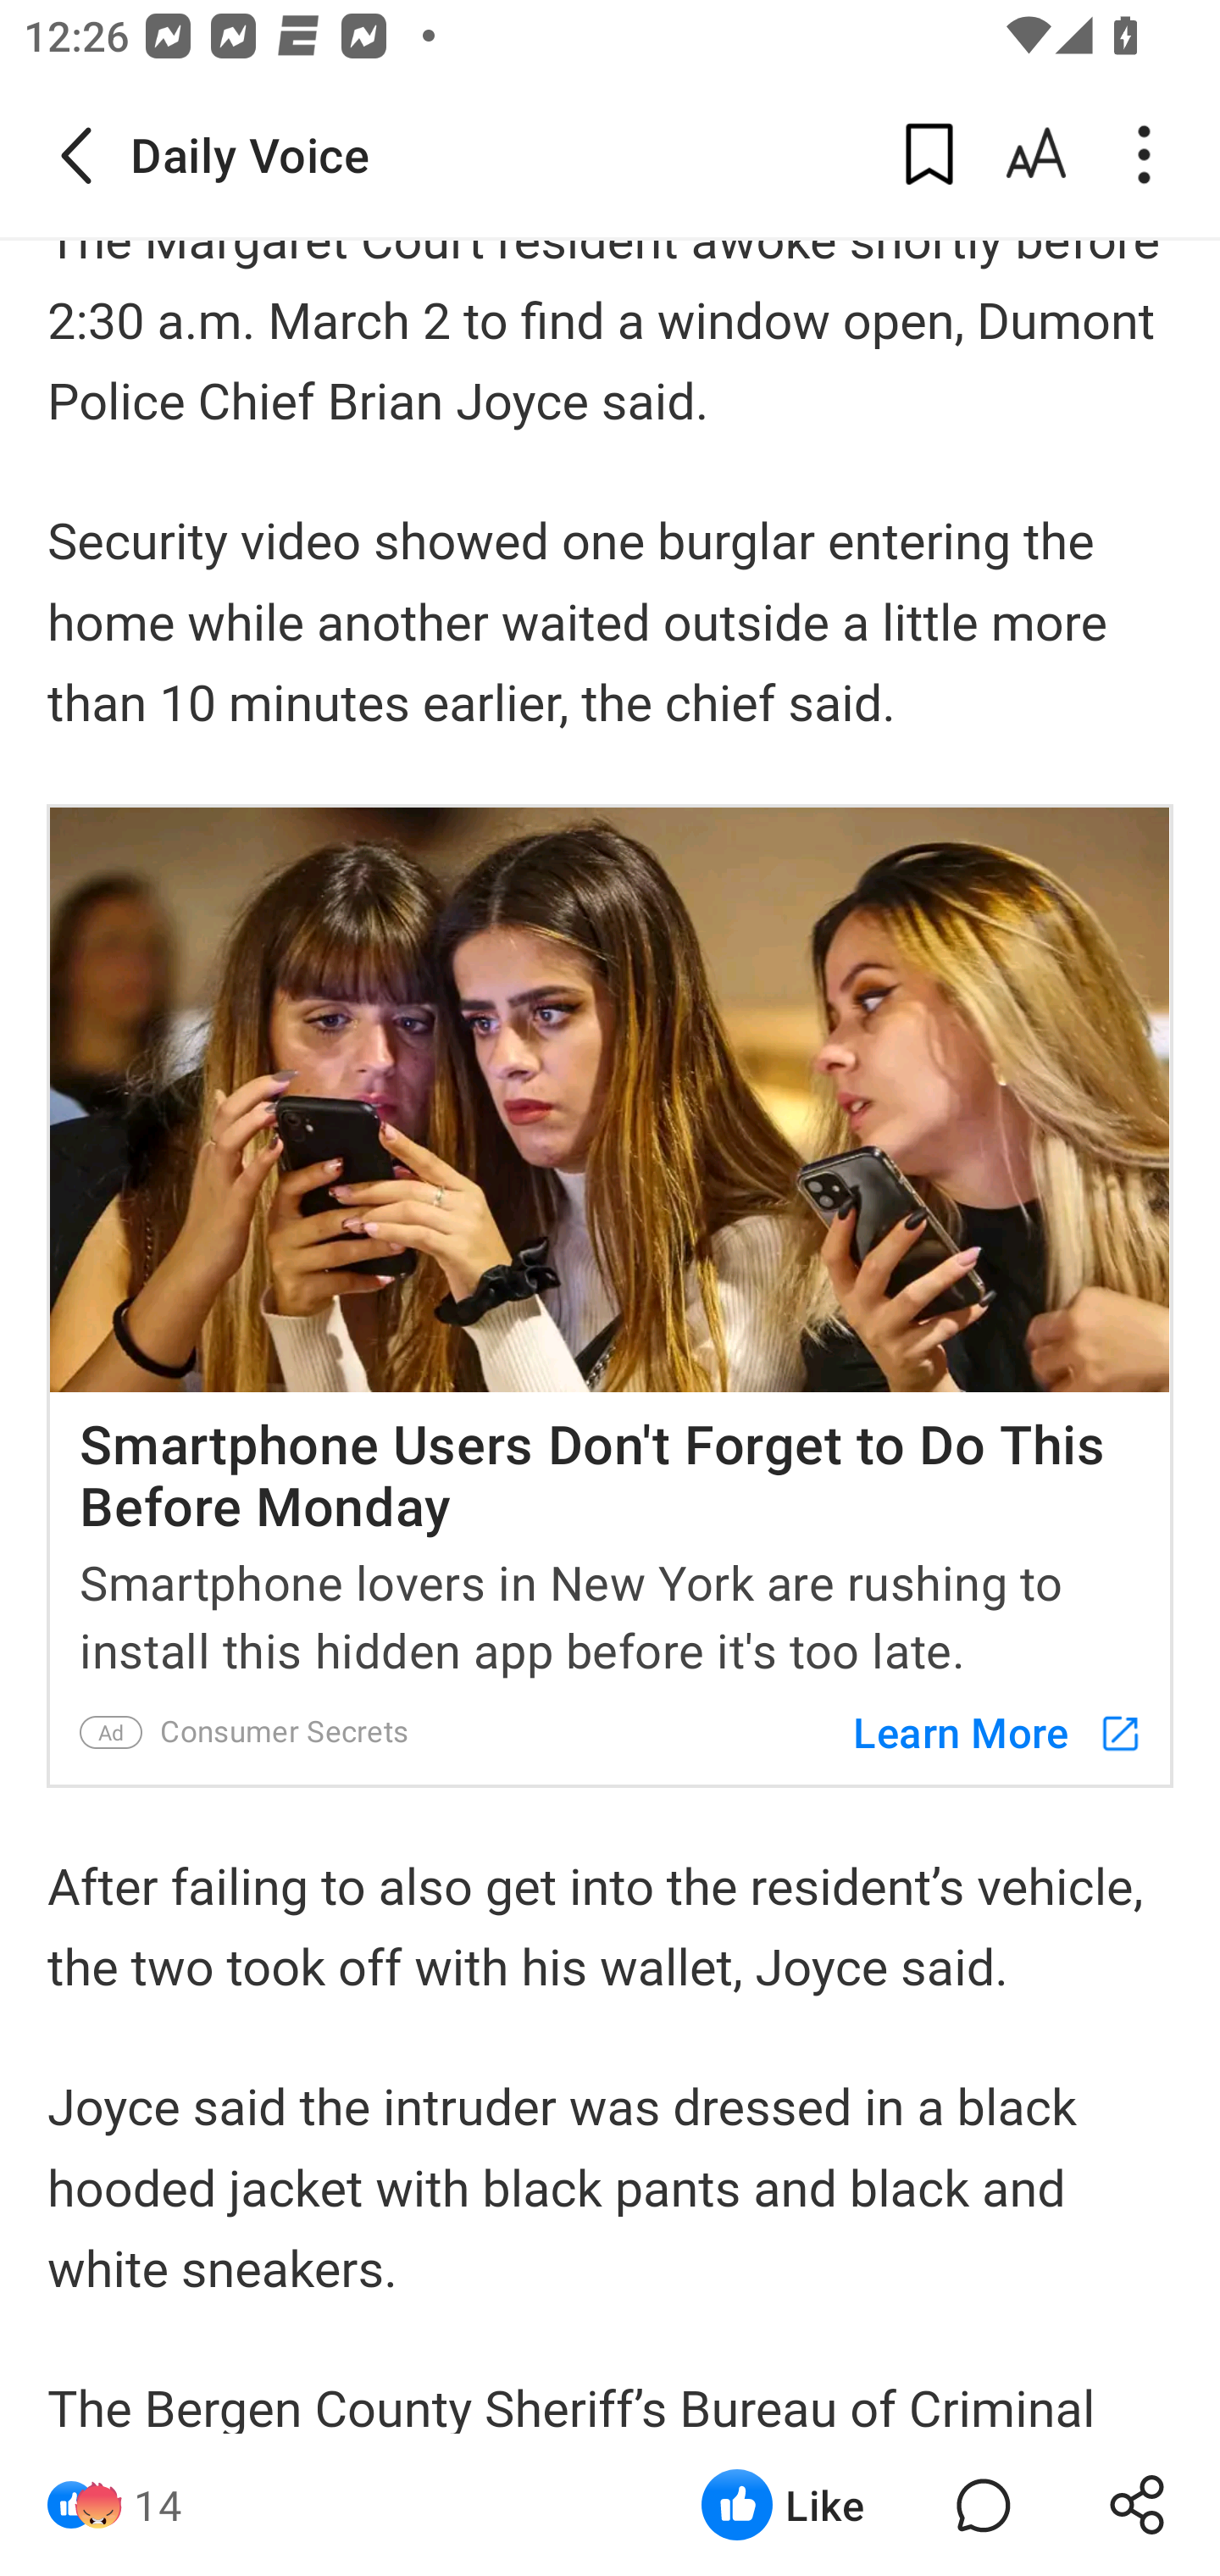  Describe the element at coordinates (288, 1732) in the screenshot. I see `Consumer Secrets ` at that location.